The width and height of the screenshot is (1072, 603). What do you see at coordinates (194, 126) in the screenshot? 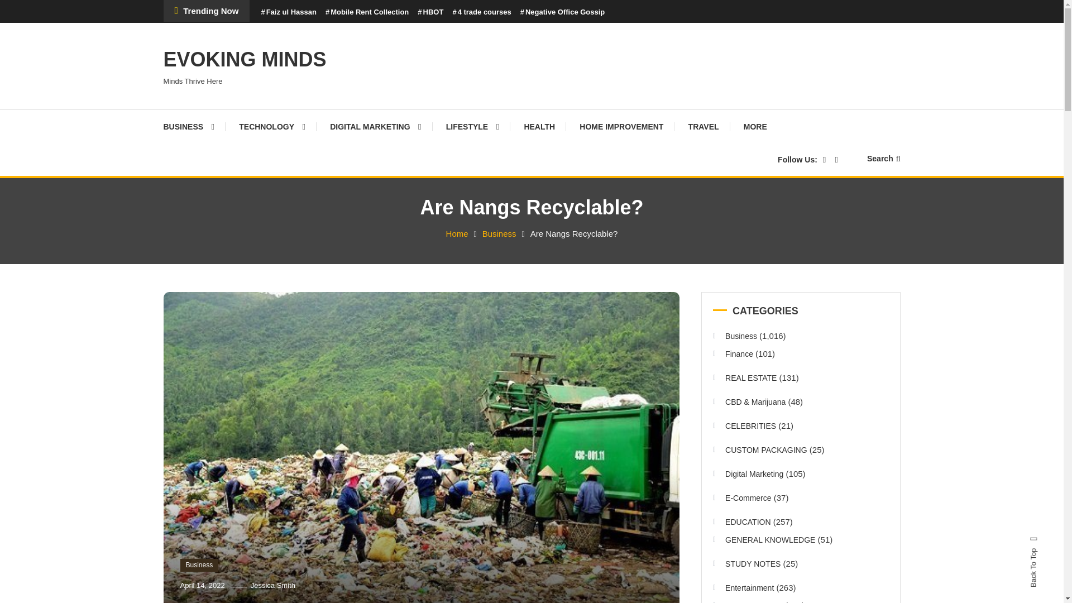
I see `BUSINESS` at bounding box center [194, 126].